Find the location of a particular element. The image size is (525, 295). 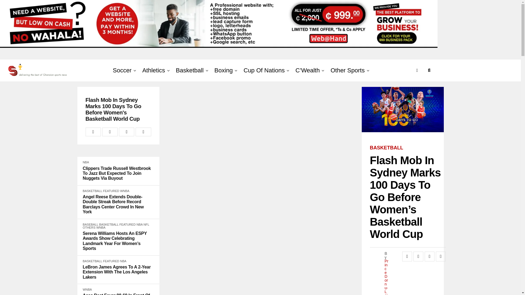

Boxing is located at coordinates (223, 70).